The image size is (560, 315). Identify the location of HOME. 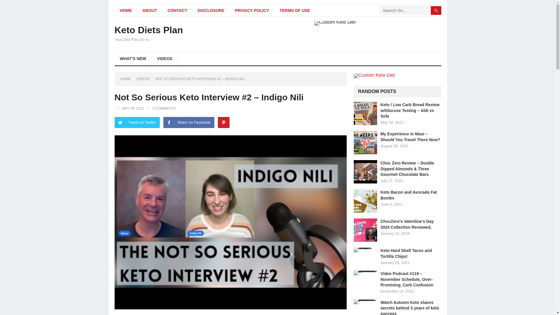
(127, 79).